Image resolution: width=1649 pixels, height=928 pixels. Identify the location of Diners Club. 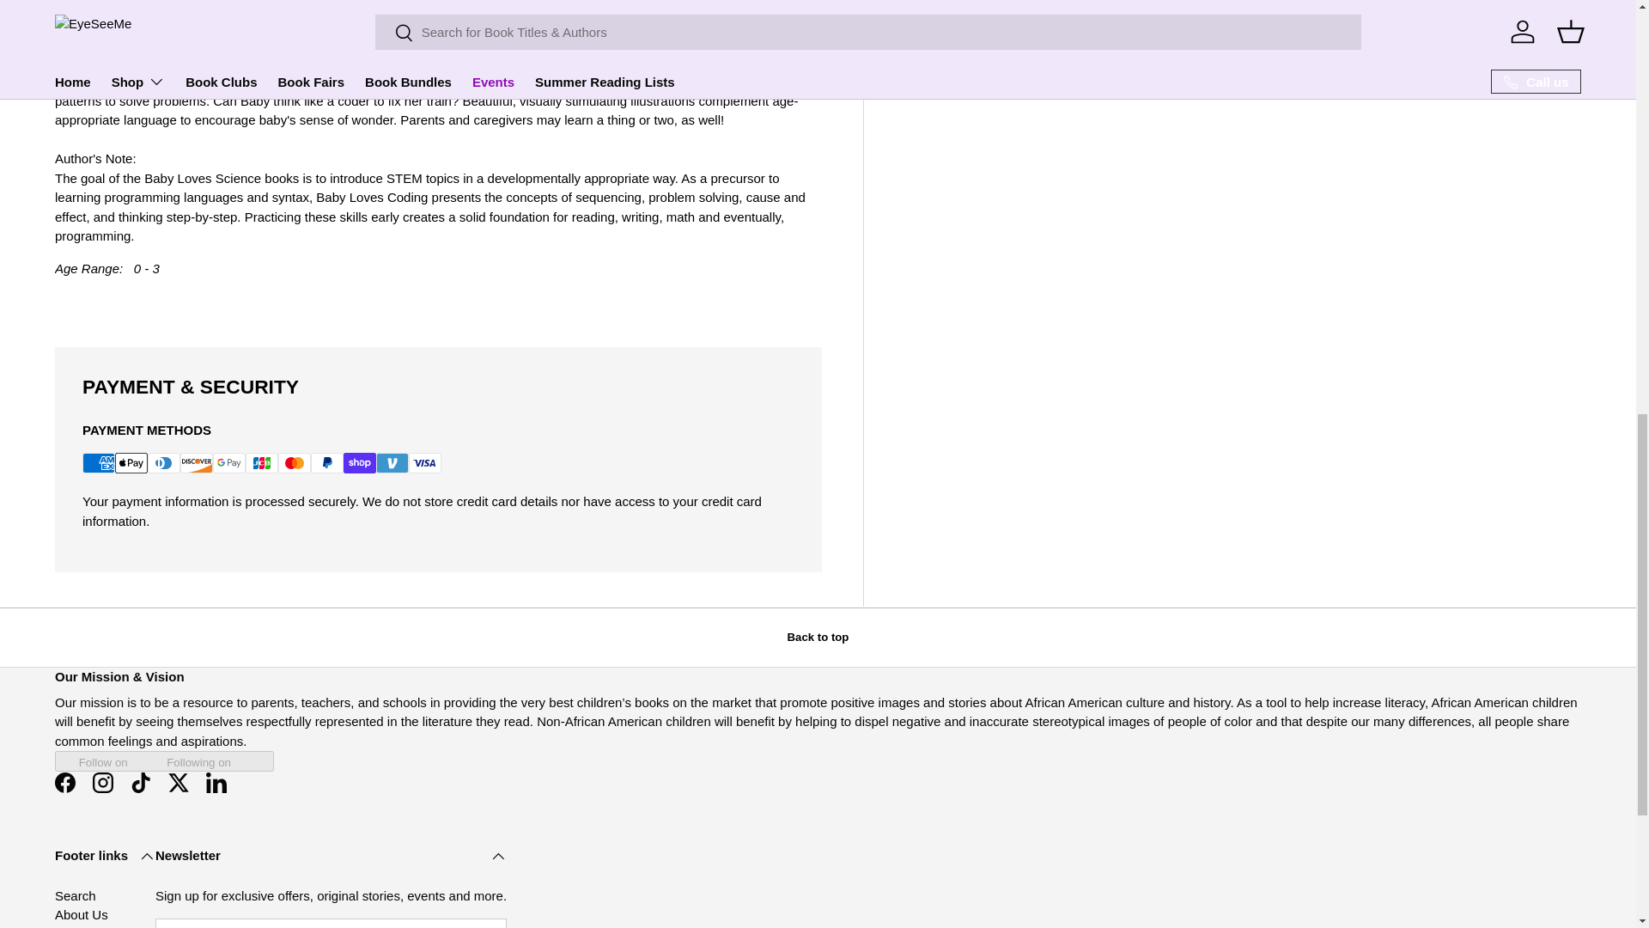
(163, 462).